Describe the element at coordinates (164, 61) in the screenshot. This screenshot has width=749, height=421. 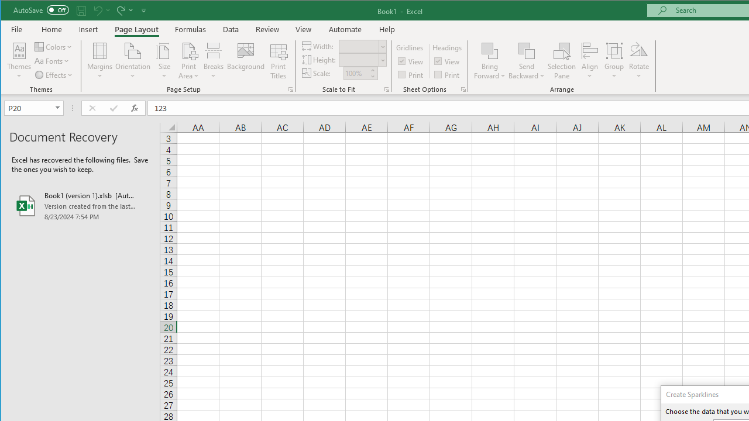
I see `Size` at that location.